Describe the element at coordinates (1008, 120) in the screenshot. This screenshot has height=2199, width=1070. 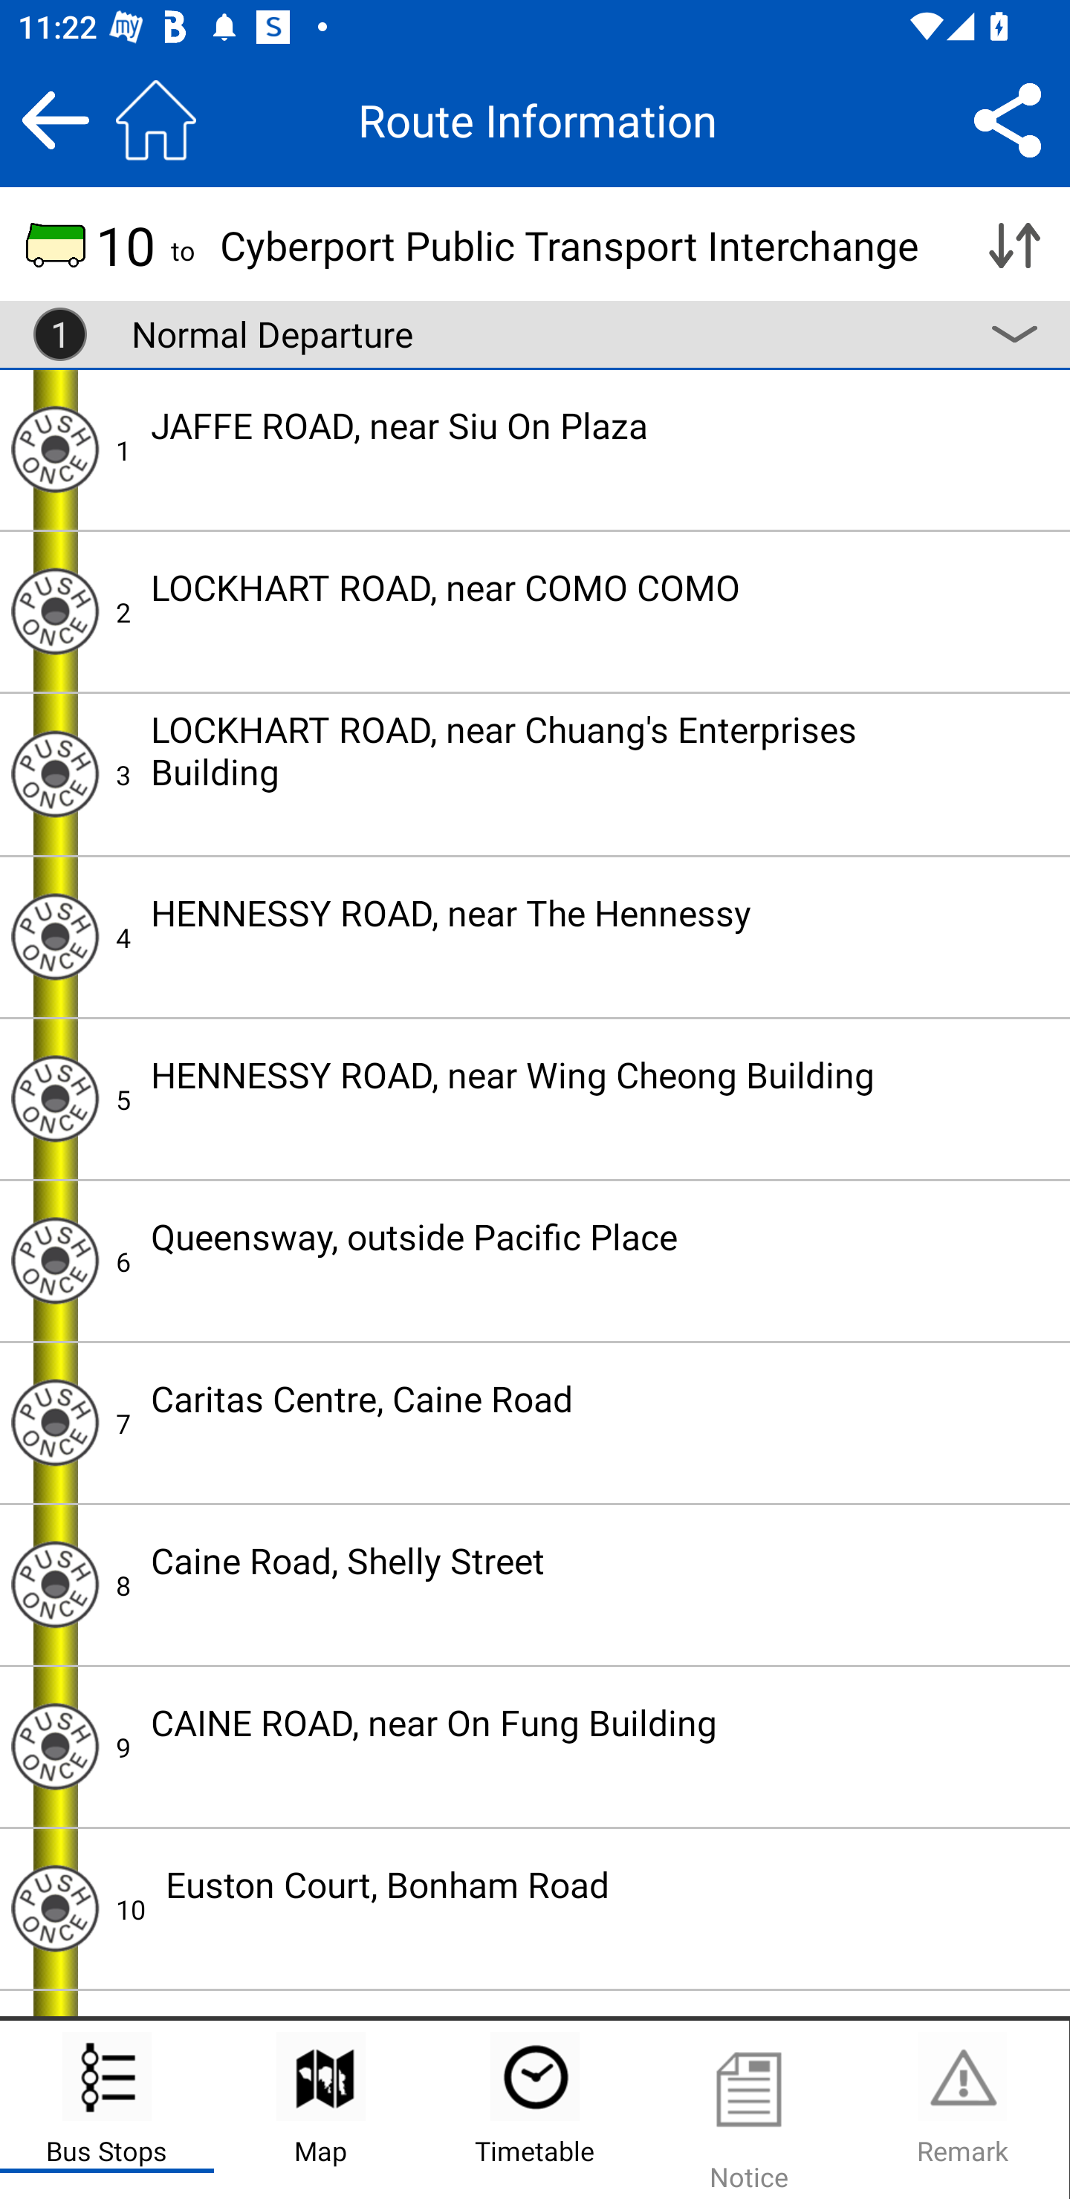
I see `Share point to point route search criteria)` at that location.